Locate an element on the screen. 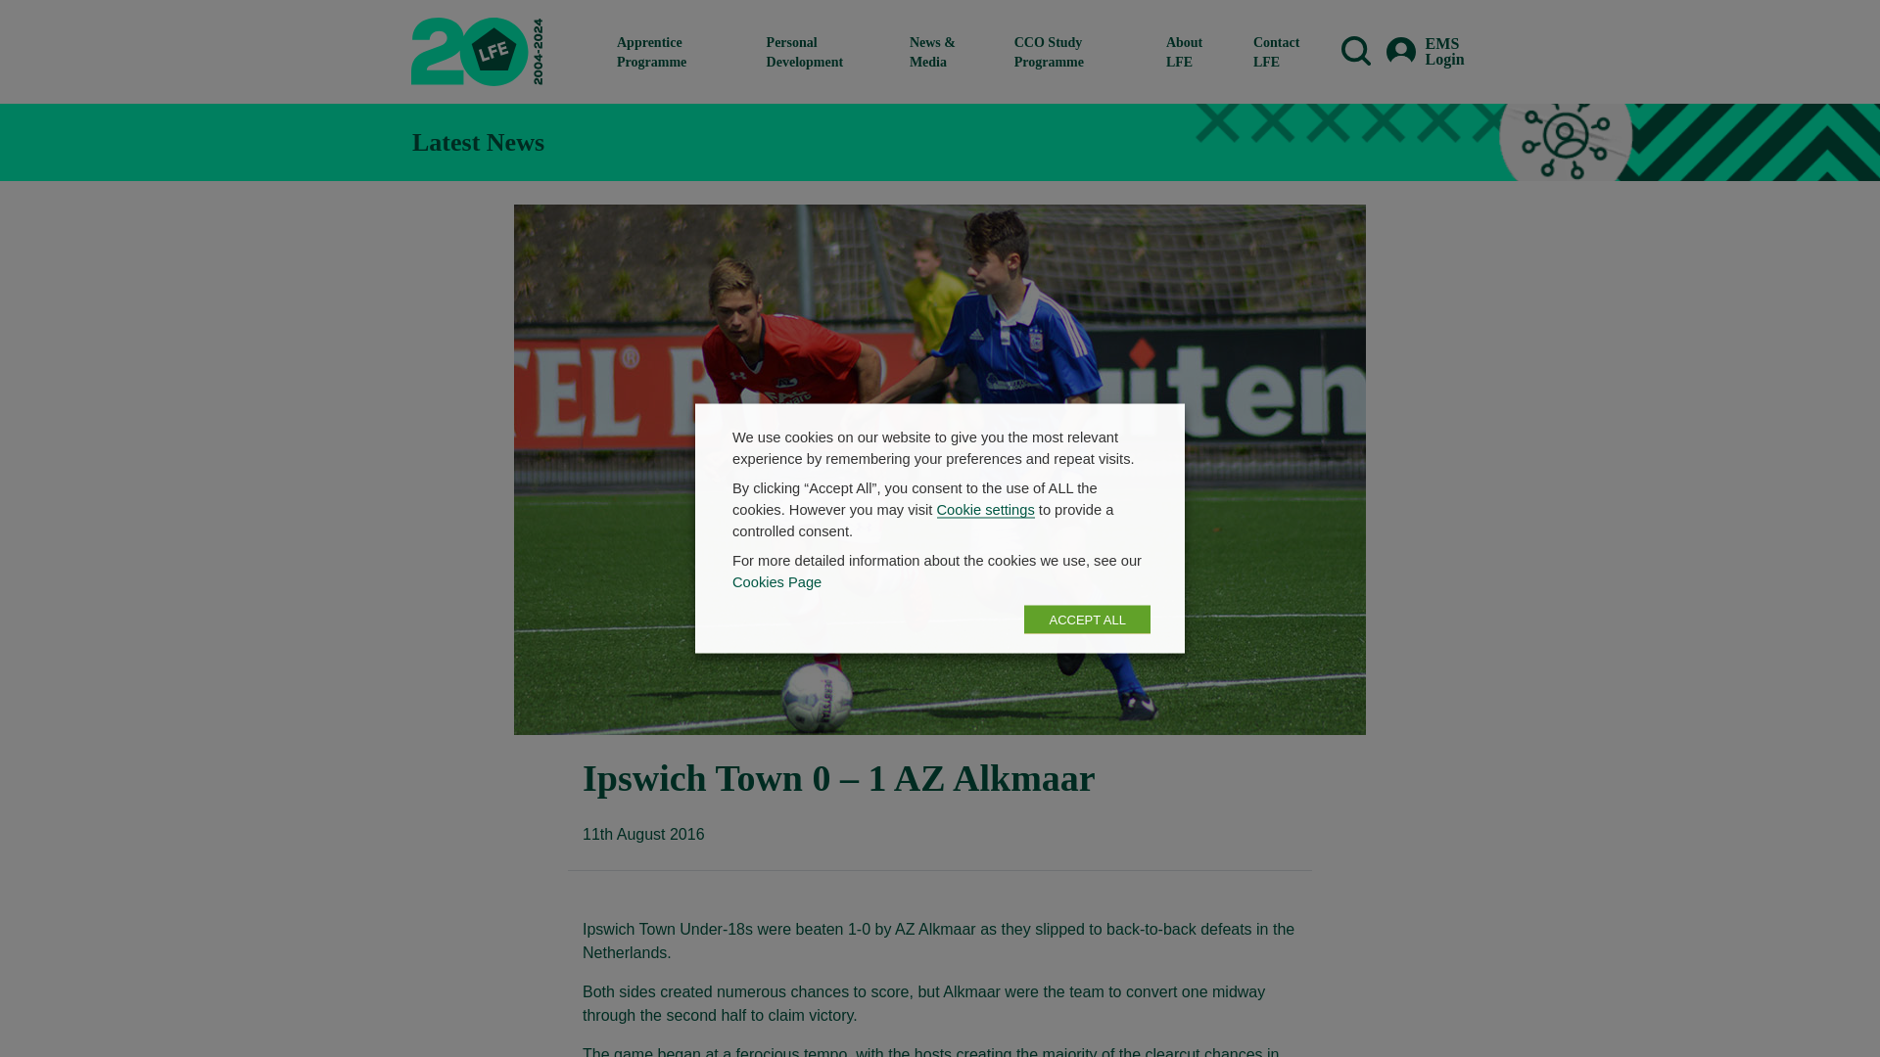 Image resolution: width=1880 pixels, height=1057 pixels. Apprentice Programme is located at coordinates (676, 51).